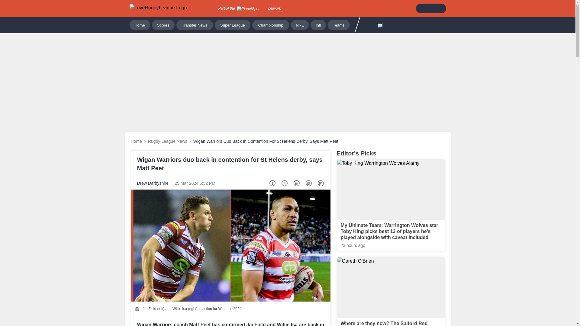 This screenshot has width=580, height=326. What do you see at coordinates (153, 183) in the screenshot?
I see `Drew Darbyshire` at bounding box center [153, 183].